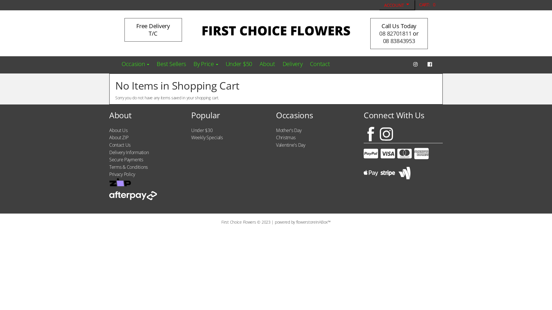  I want to click on facebook, so click(430, 65).